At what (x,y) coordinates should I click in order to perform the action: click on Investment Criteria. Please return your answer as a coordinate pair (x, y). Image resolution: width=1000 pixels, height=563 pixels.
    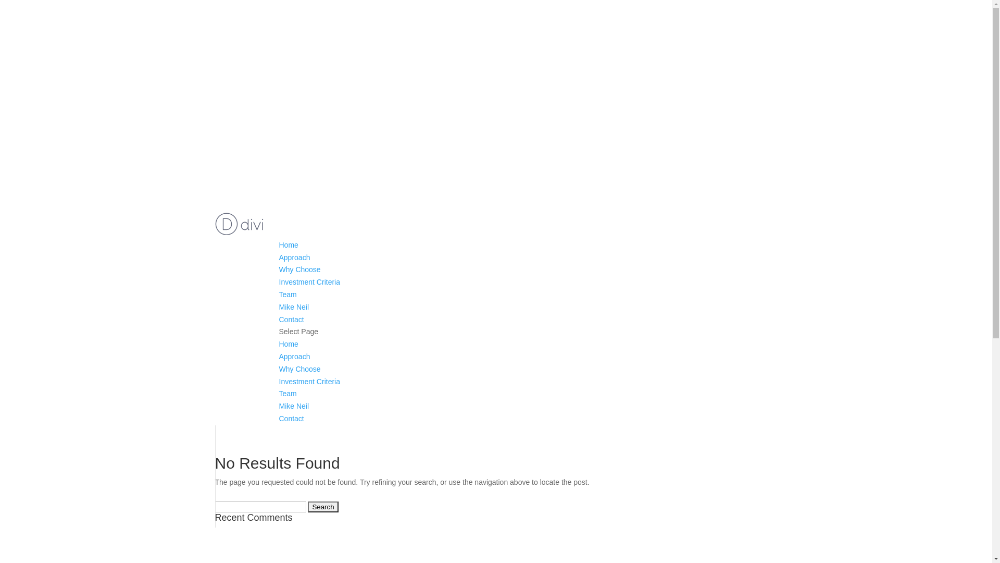
    Looking at the image, I should click on (309, 282).